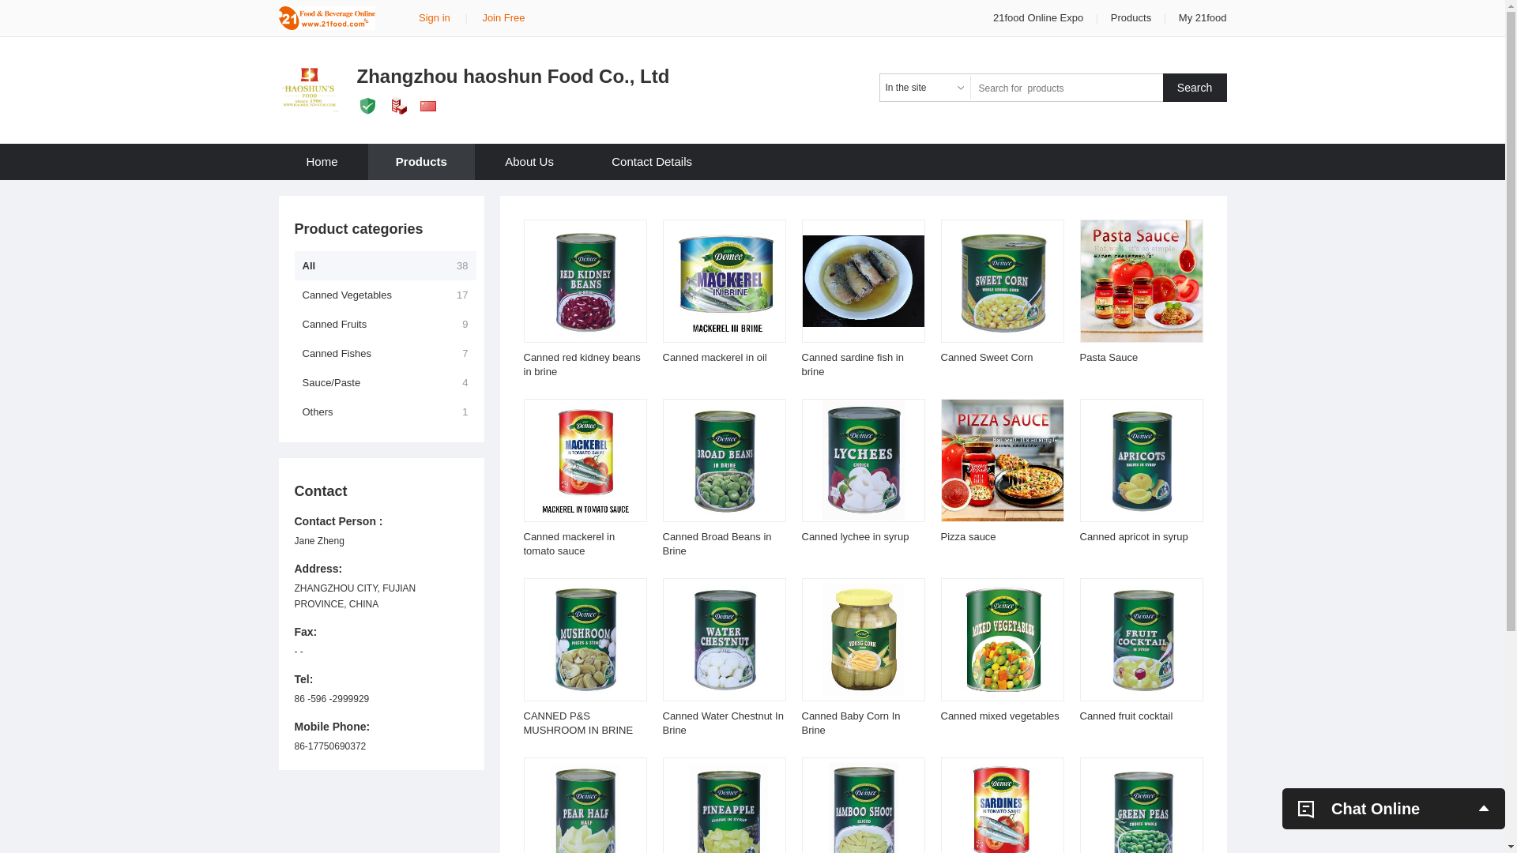 This screenshot has width=1517, height=853. Describe the element at coordinates (1133, 537) in the screenshot. I see `Canned apricot in syrup` at that location.